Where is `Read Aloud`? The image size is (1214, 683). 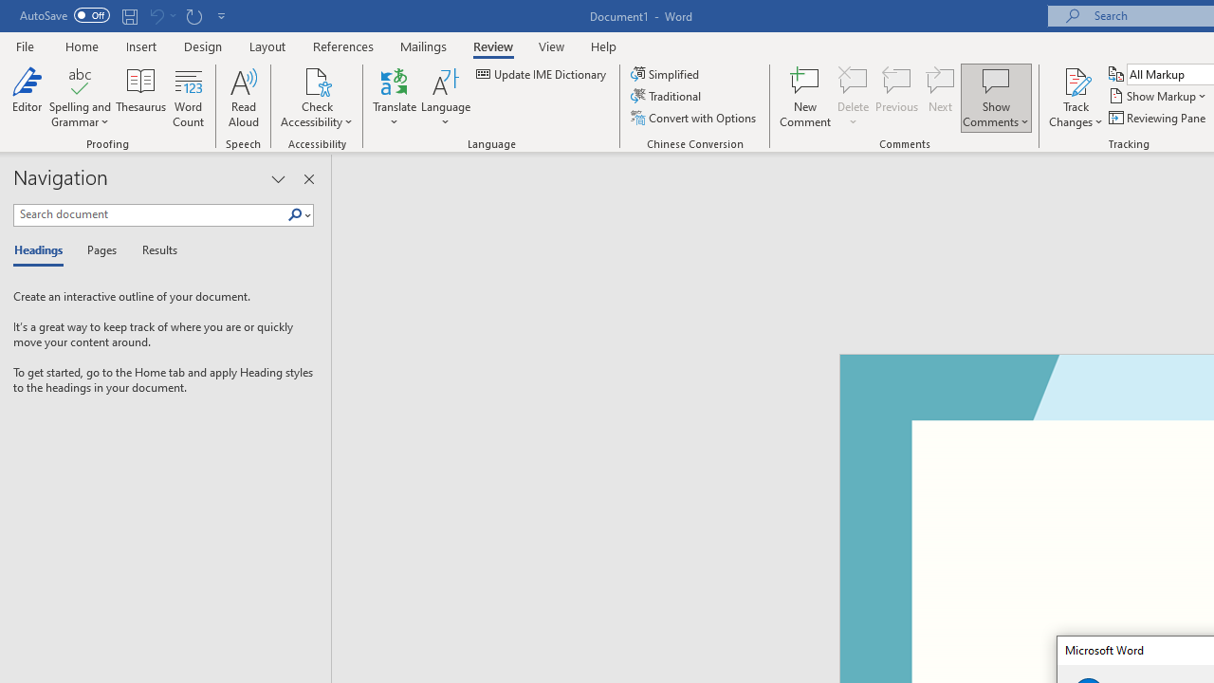
Read Aloud is located at coordinates (243, 97).